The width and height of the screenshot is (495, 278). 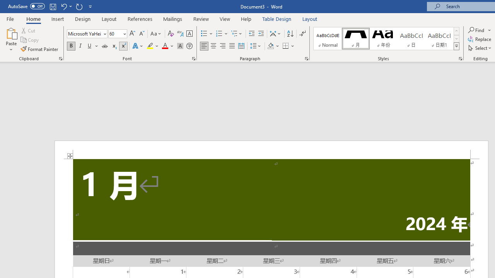 I want to click on Customize Quick Access Toolbar, so click(x=90, y=6).